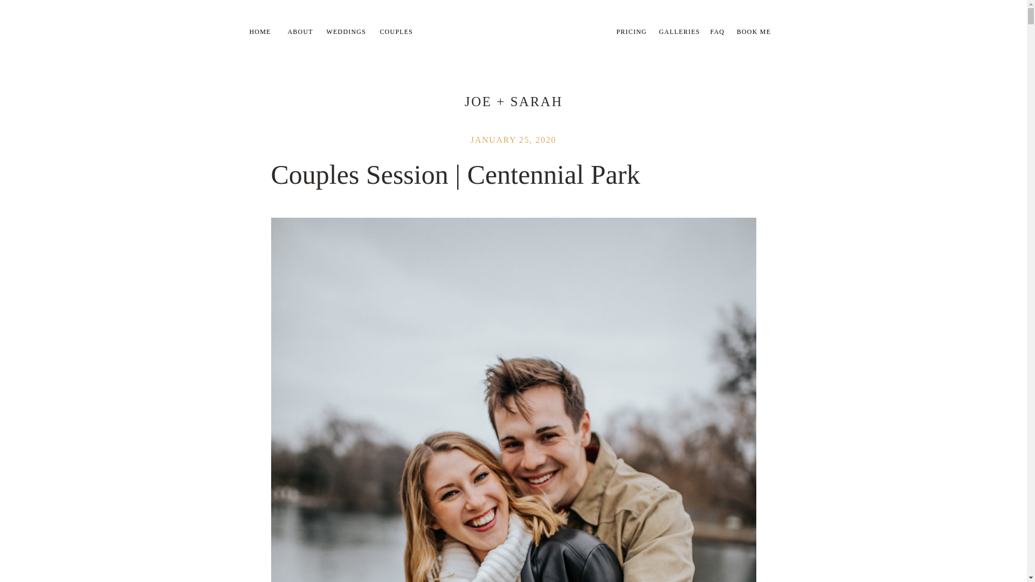 The height and width of the screenshot is (582, 1035). Describe the element at coordinates (399, 32) in the screenshot. I see `COUPLES` at that location.